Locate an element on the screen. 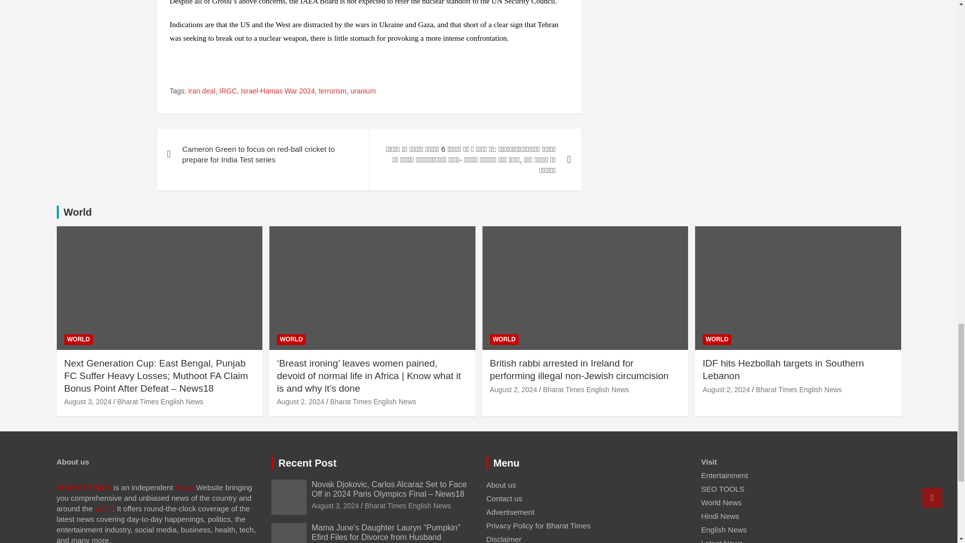  Israel-Hamas War 2024 is located at coordinates (277, 92).